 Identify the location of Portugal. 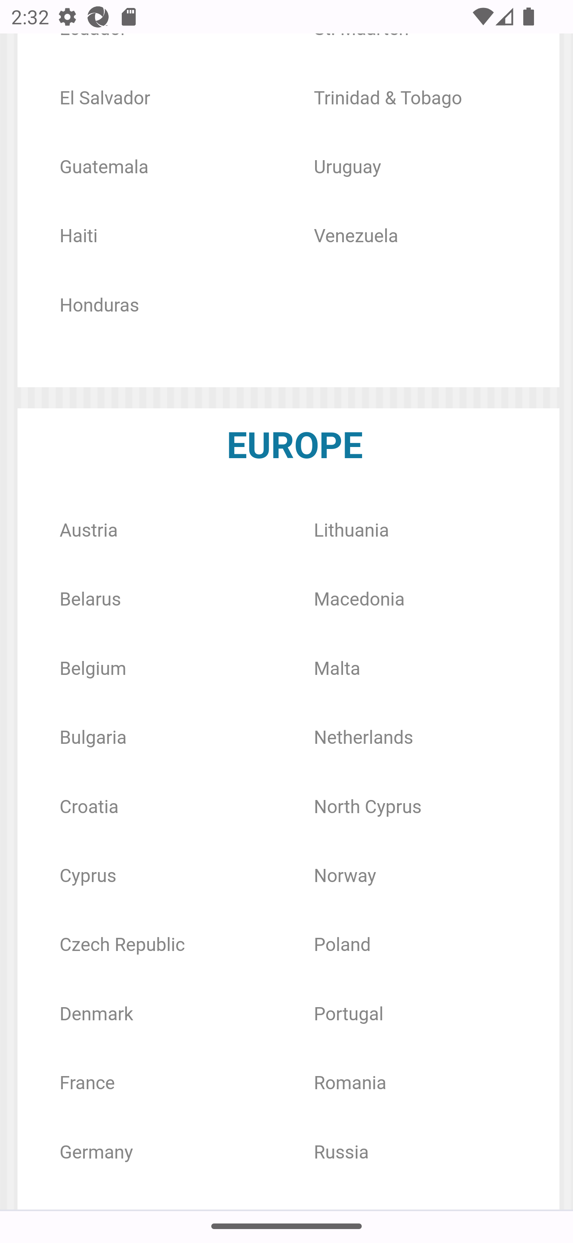
(349, 1015).